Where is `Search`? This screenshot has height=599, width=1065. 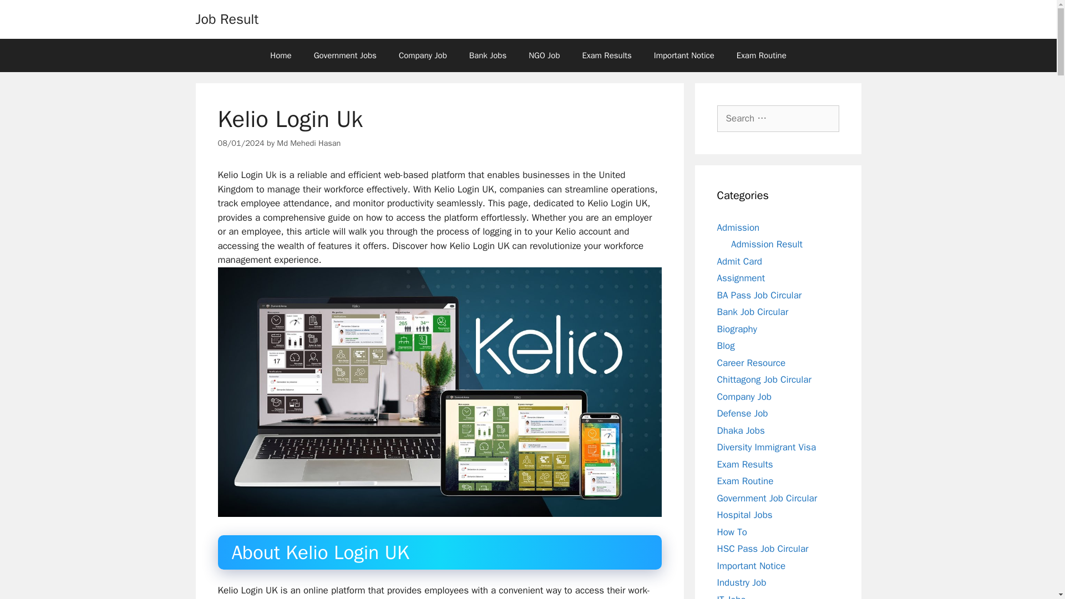 Search is located at coordinates (26, 13).